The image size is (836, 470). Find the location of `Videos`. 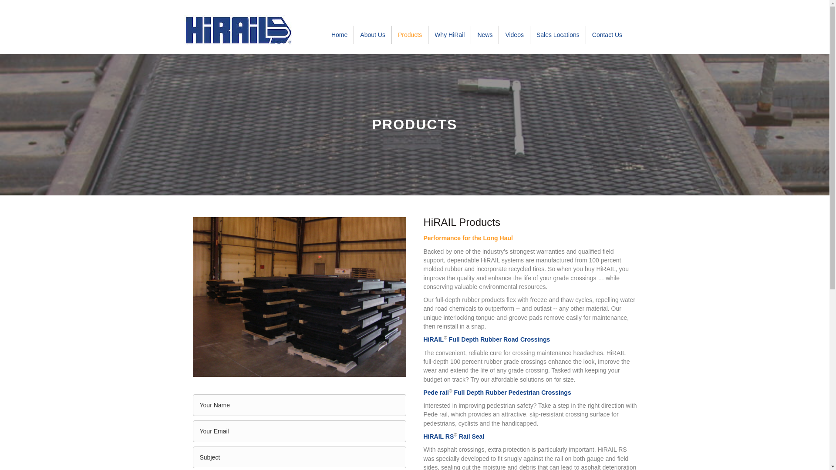

Videos is located at coordinates (515, 34).